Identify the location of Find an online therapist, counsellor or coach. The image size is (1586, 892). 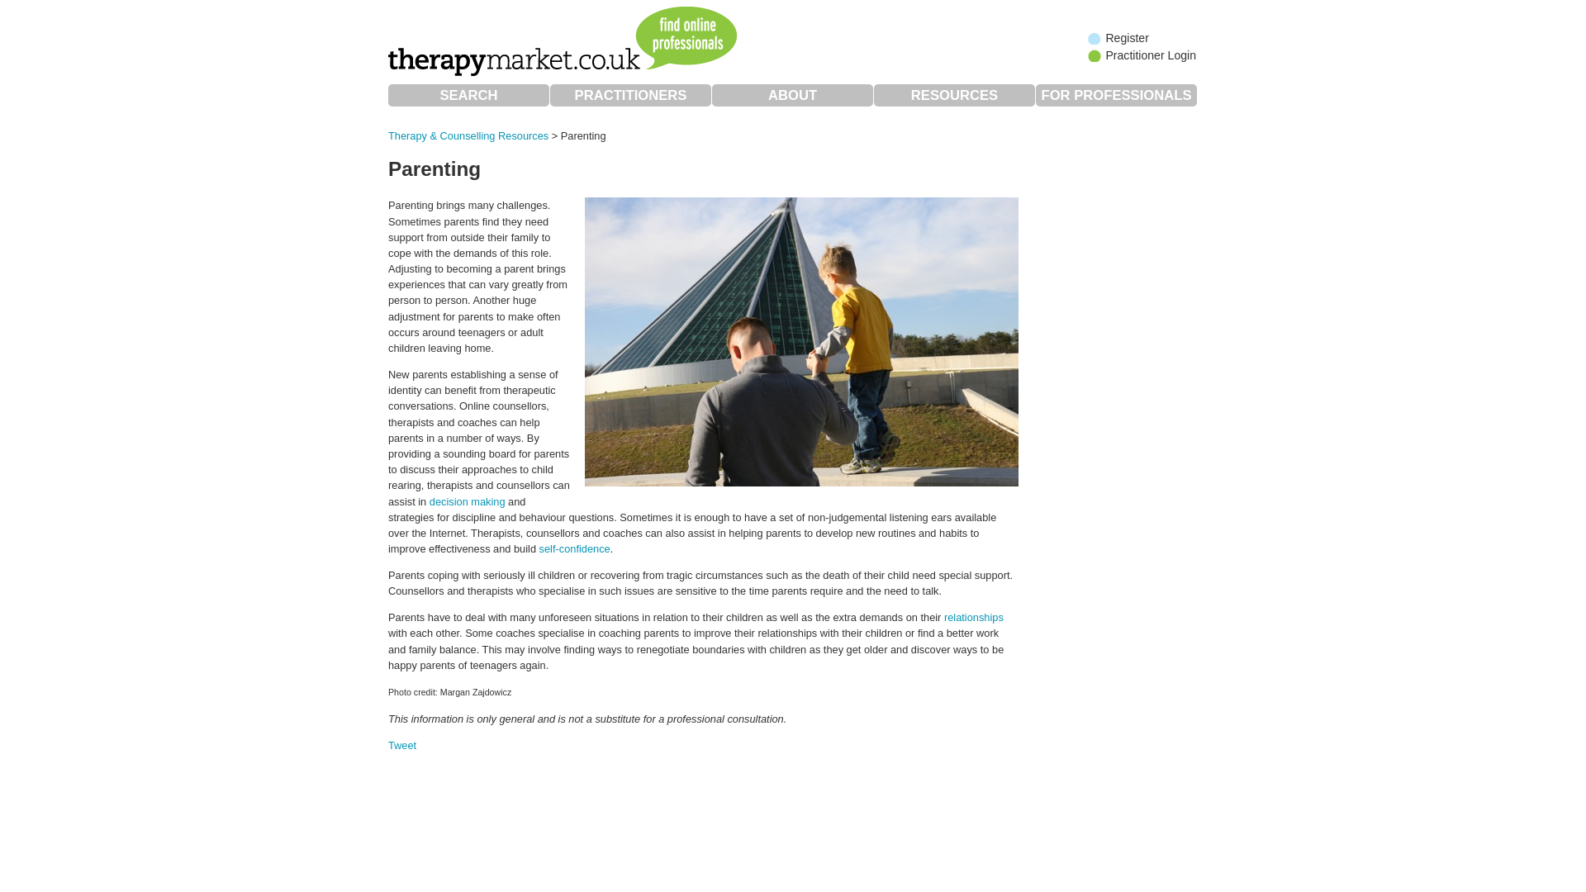
(566, 43).